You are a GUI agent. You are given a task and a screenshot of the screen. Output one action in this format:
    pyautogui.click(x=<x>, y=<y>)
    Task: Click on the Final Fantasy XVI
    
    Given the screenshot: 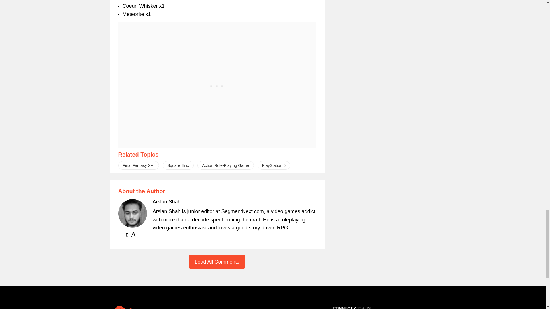 What is the action you would take?
    pyautogui.click(x=138, y=165)
    